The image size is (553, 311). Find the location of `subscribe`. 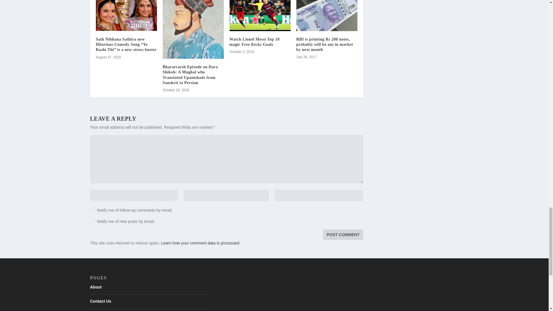

subscribe is located at coordinates (93, 221).